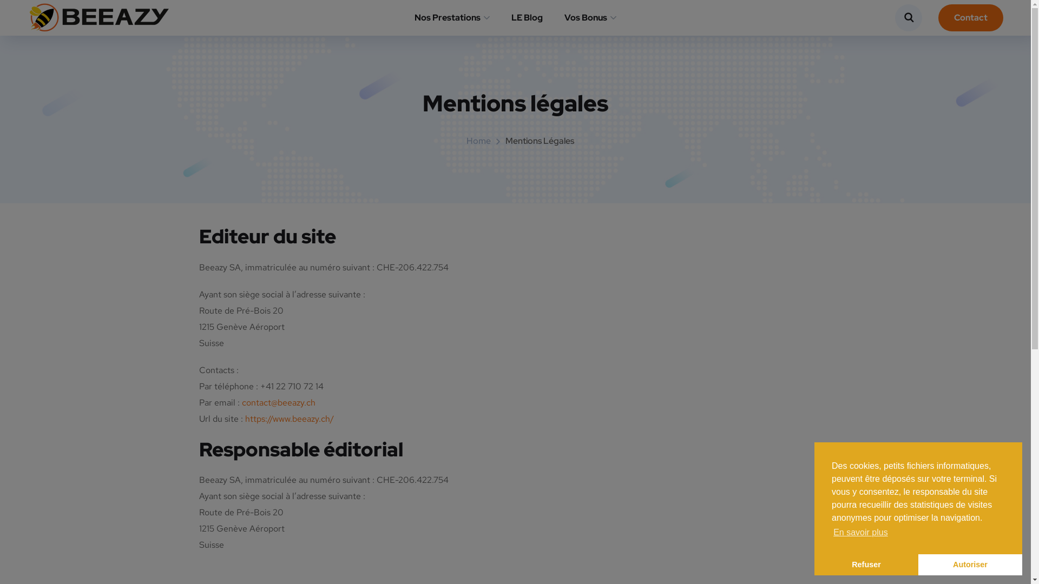 The image size is (1039, 584). I want to click on Refuser, so click(866, 565).